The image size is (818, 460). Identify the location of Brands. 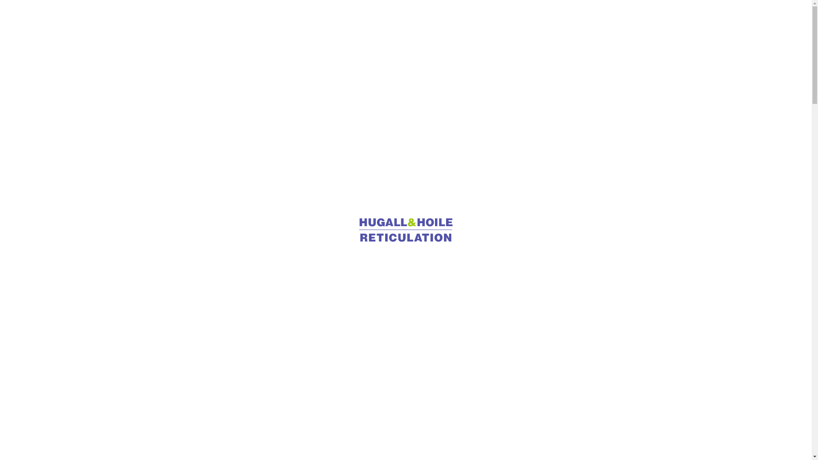
(541, 18).